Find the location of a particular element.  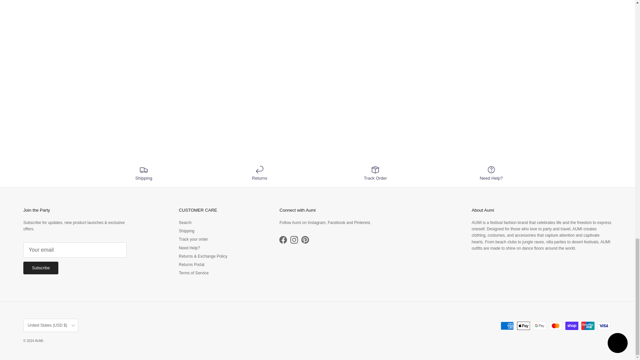

AUMI  on Instagram is located at coordinates (294, 240).